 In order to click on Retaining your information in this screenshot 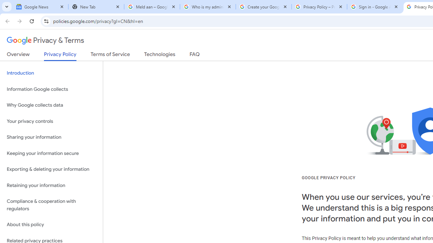, I will do `click(51, 185)`.